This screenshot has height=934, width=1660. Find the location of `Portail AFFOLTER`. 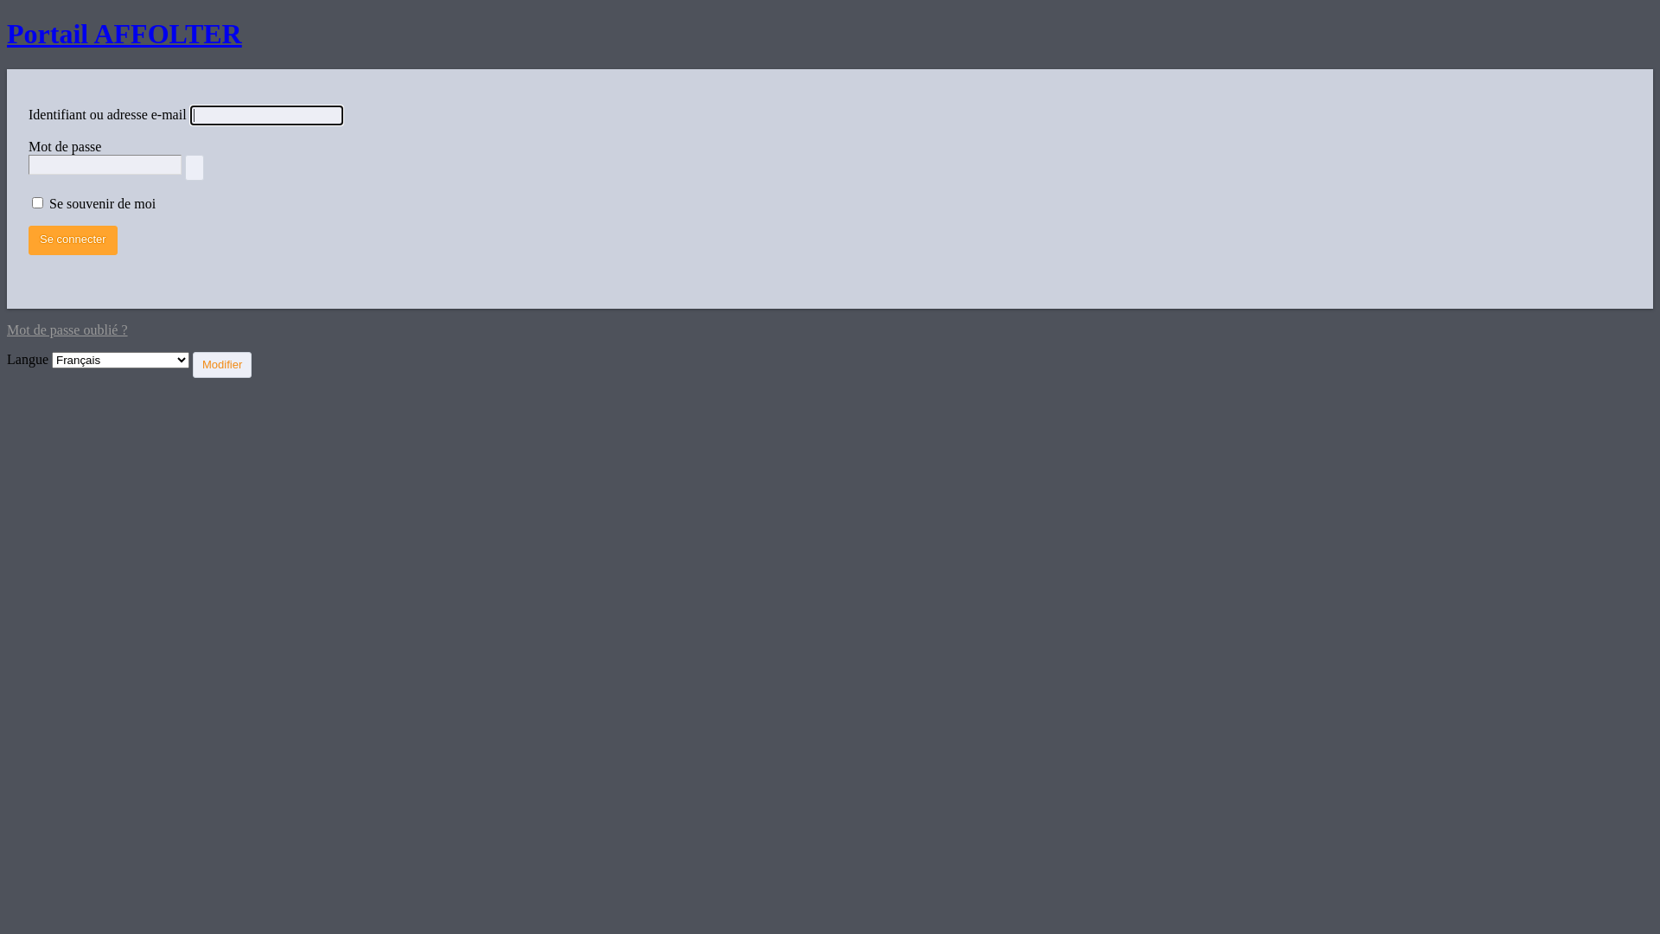

Portail AFFOLTER is located at coordinates (124, 34).